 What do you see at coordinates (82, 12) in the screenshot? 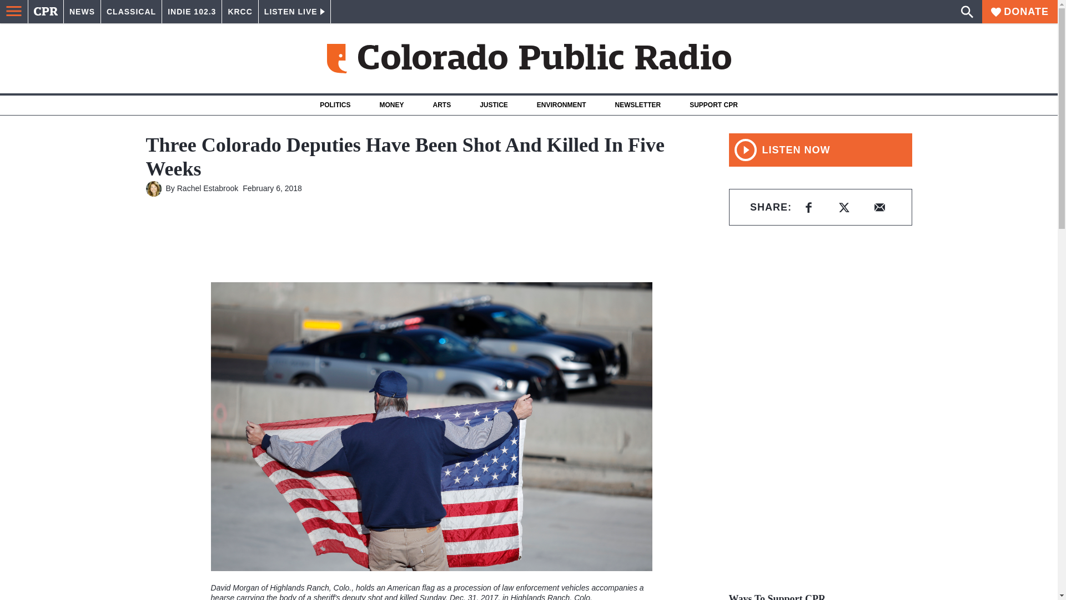
I see `NEWS` at bounding box center [82, 12].